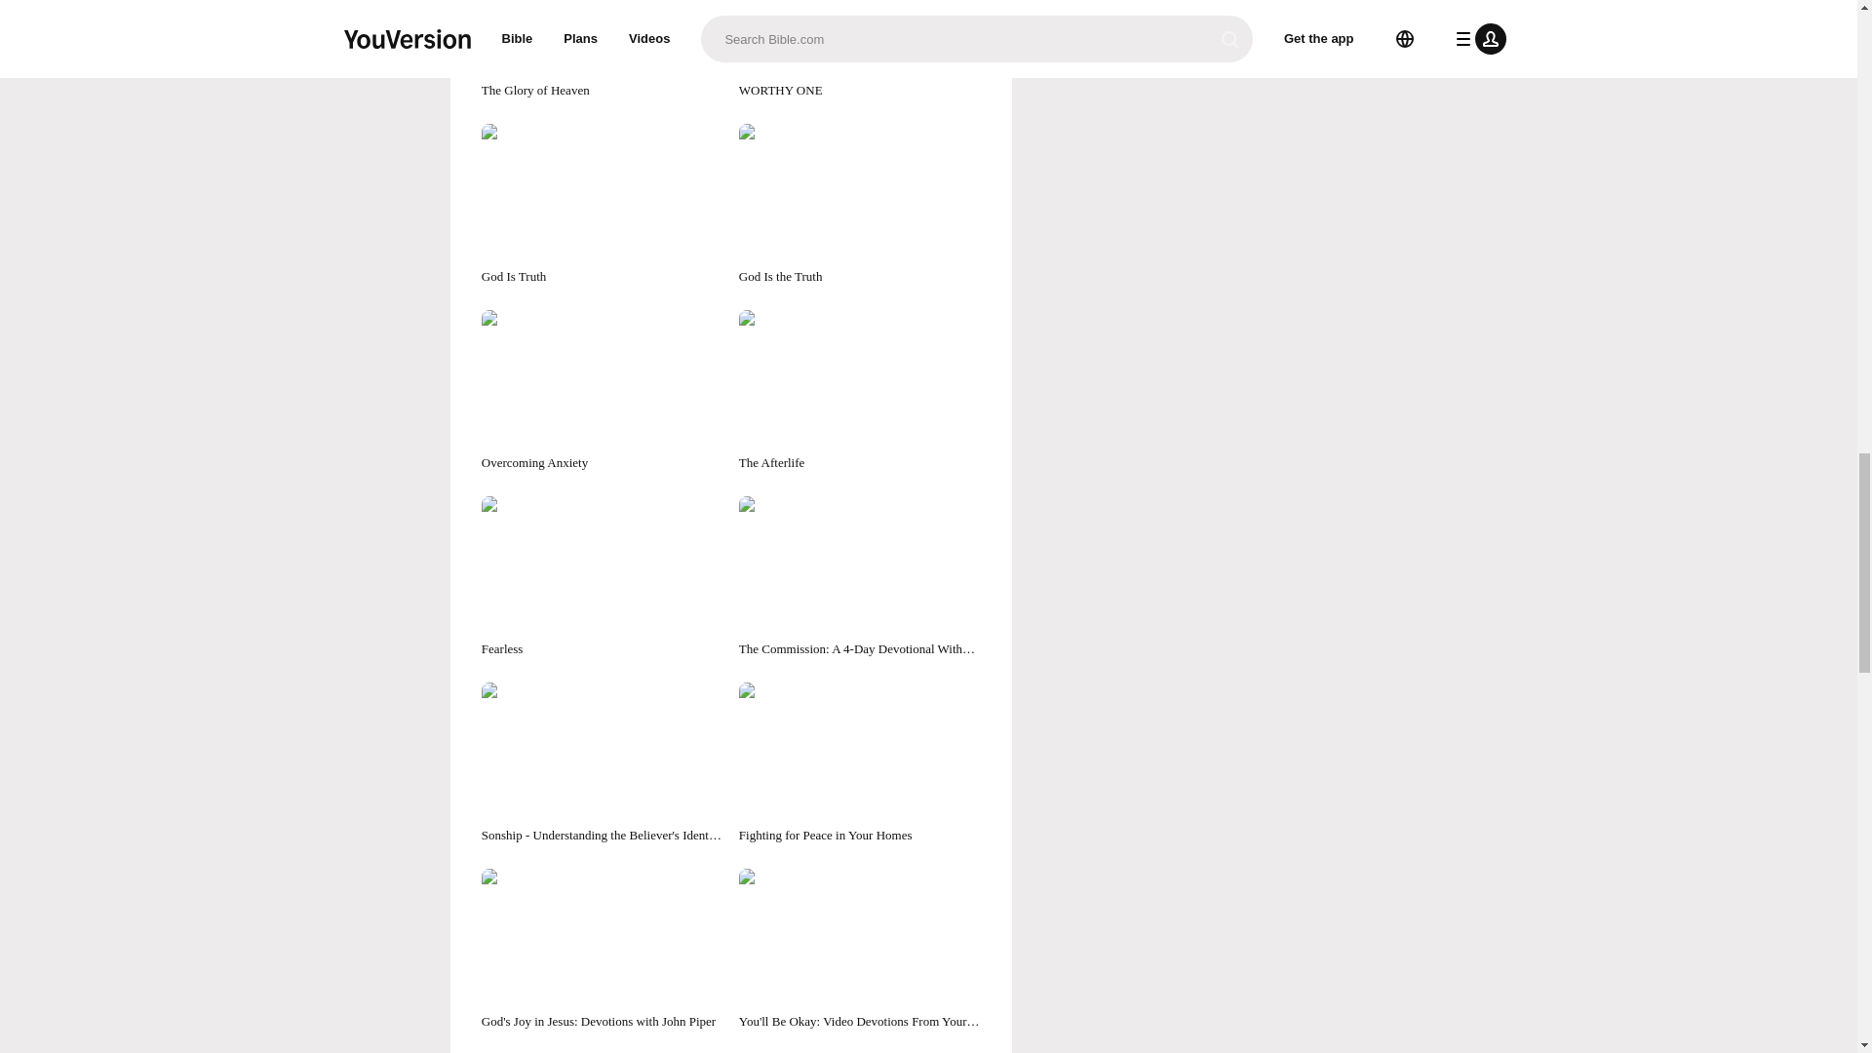 This screenshot has width=1872, height=1053. What do you see at coordinates (860, 205) in the screenshot?
I see `God Is the Truth` at bounding box center [860, 205].